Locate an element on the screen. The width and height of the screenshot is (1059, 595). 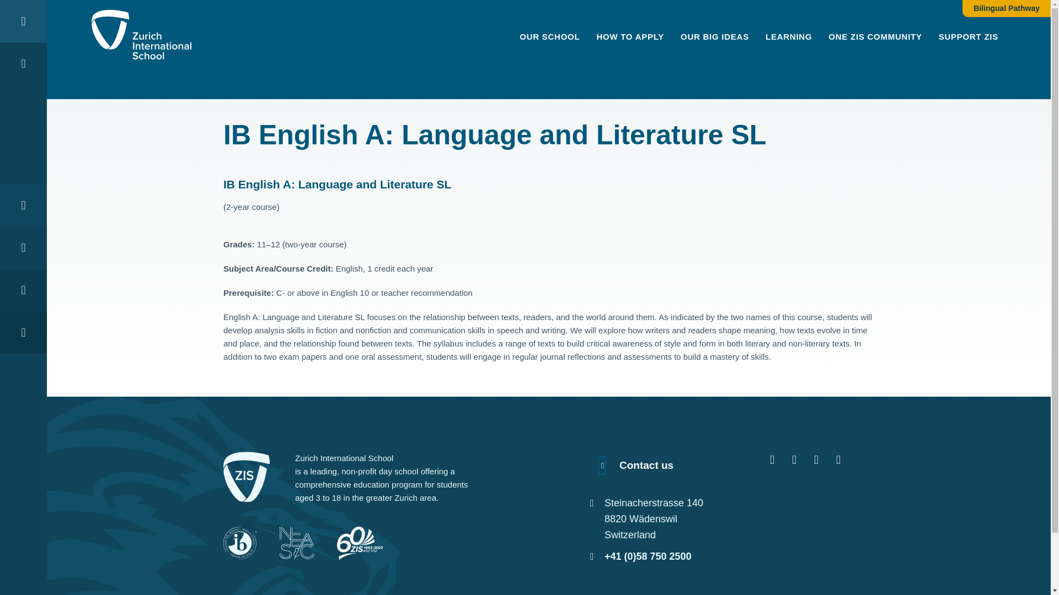
OUR BIG IDEAS is located at coordinates (715, 36).